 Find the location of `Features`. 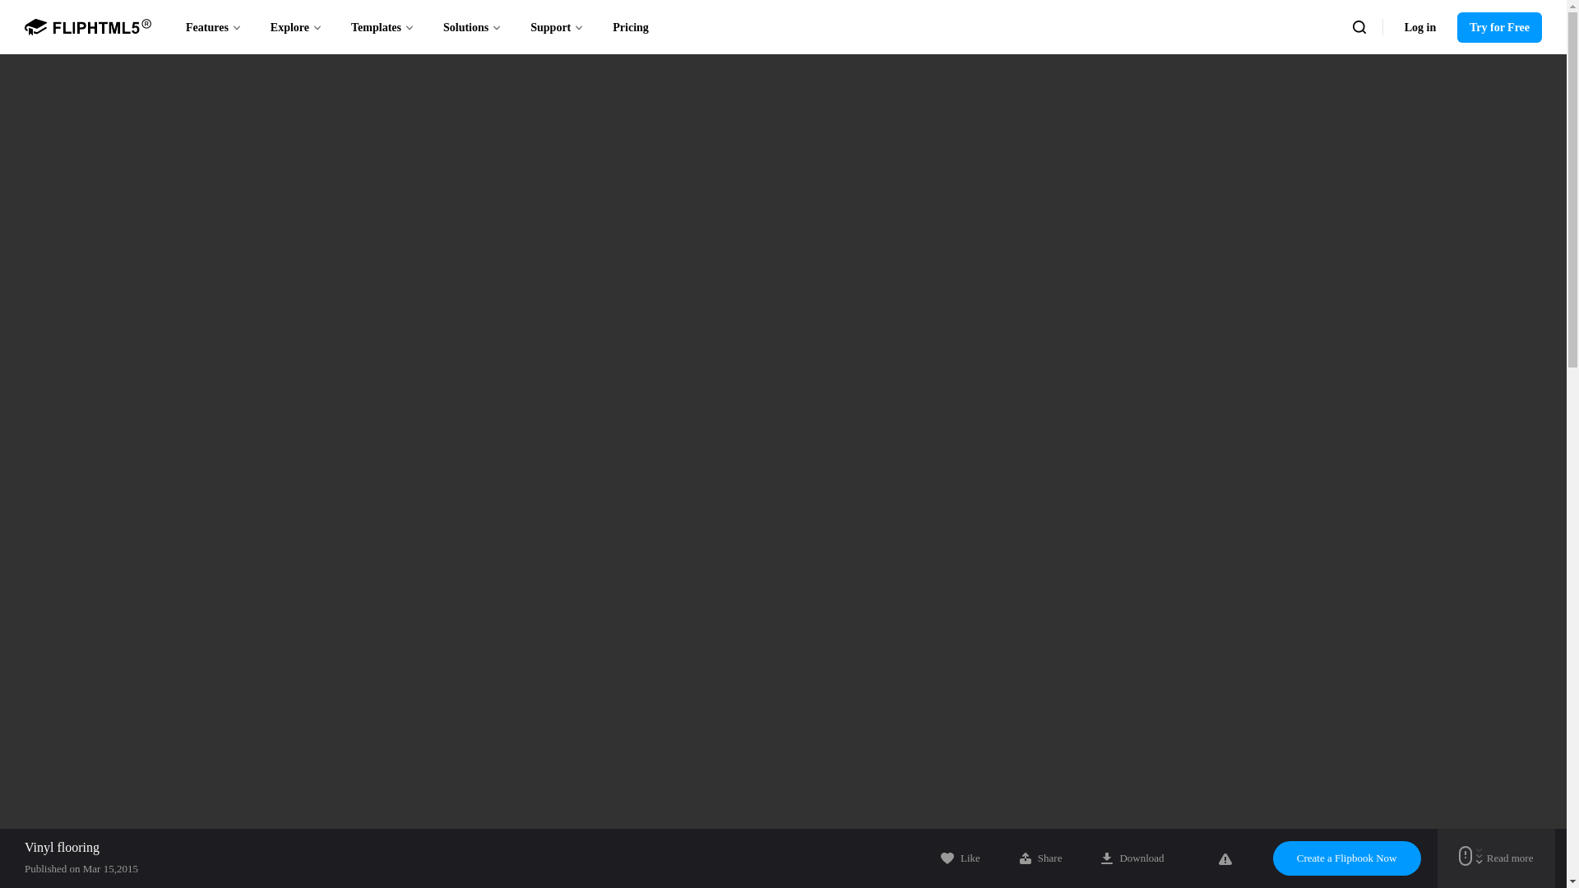

Features is located at coordinates (214, 26).